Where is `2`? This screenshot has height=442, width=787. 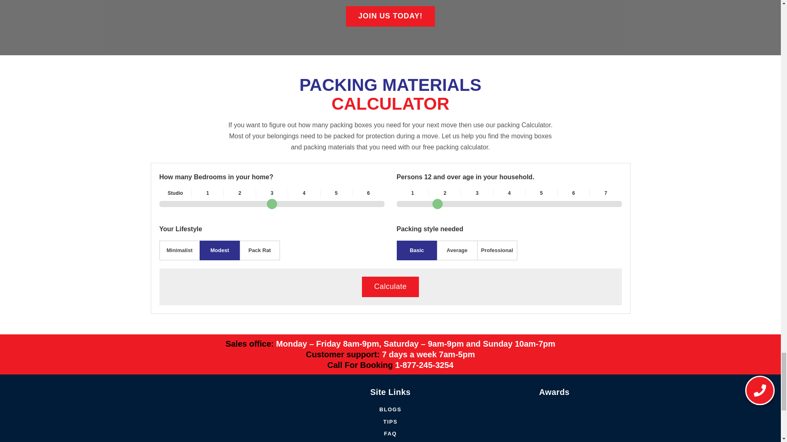
2 is located at coordinates (509, 204).